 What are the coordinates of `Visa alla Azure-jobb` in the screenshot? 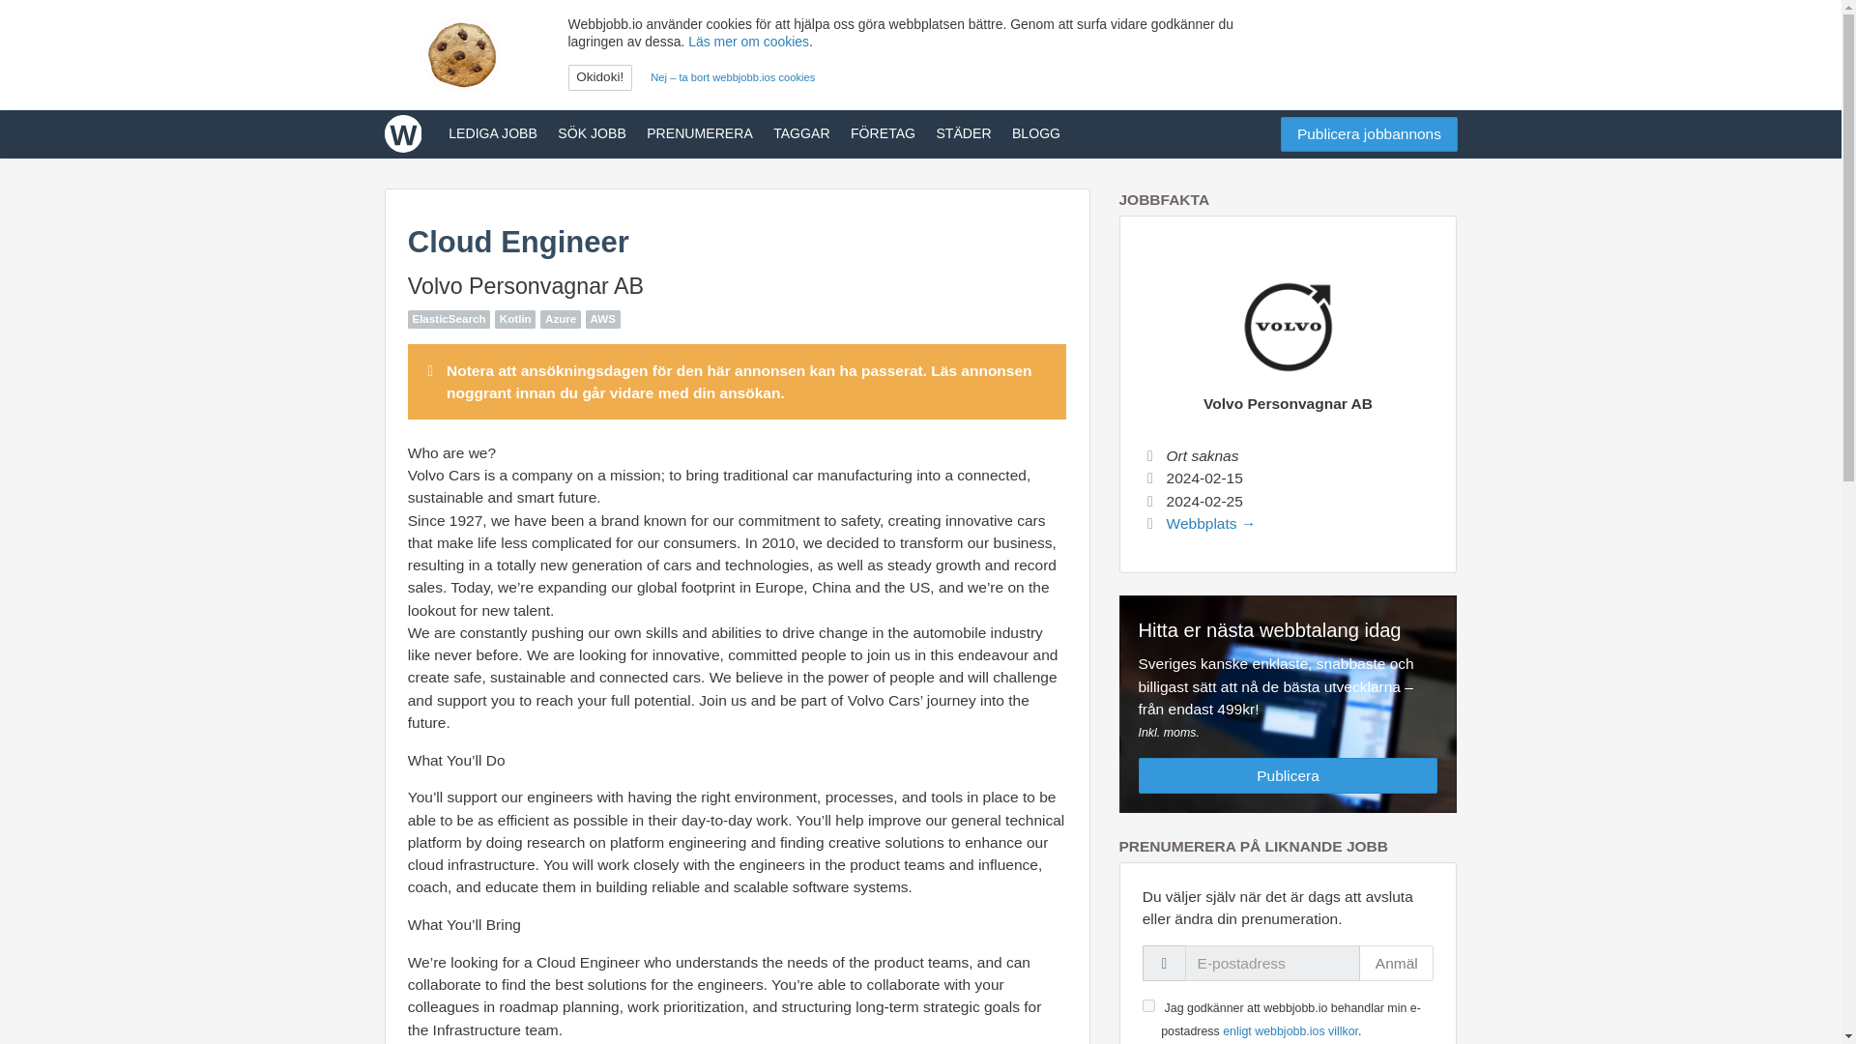 It's located at (560, 319).